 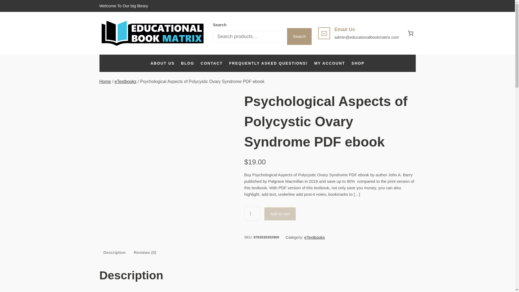 What do you see at coordinates (105, 81) in the screenshot?
I see `Home` at bounding box center [105, 81].